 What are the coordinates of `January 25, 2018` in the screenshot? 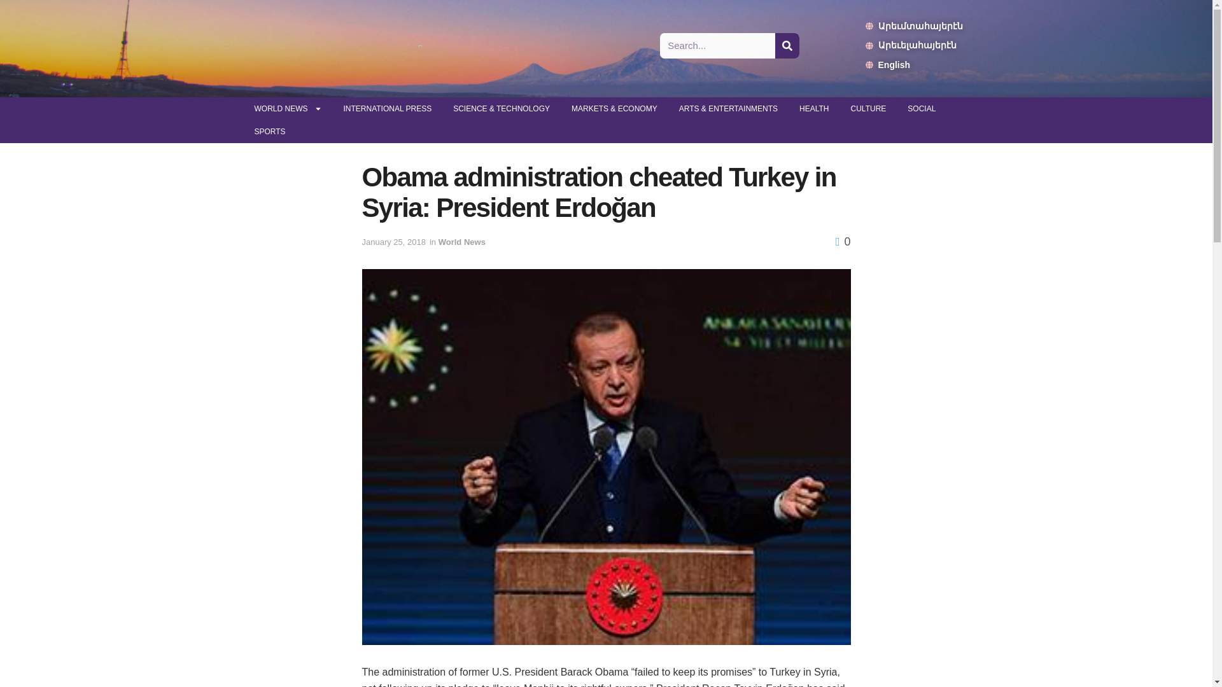 It's located at (393, 242).